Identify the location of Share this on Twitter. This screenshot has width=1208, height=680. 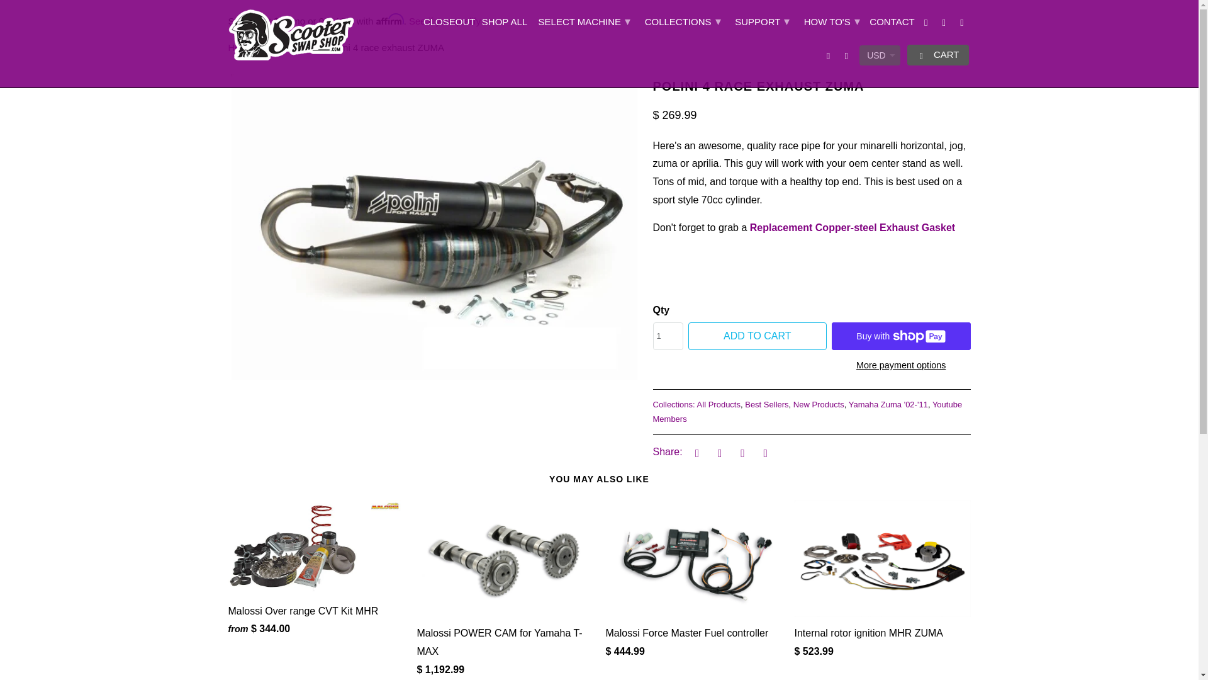
(695, 452).